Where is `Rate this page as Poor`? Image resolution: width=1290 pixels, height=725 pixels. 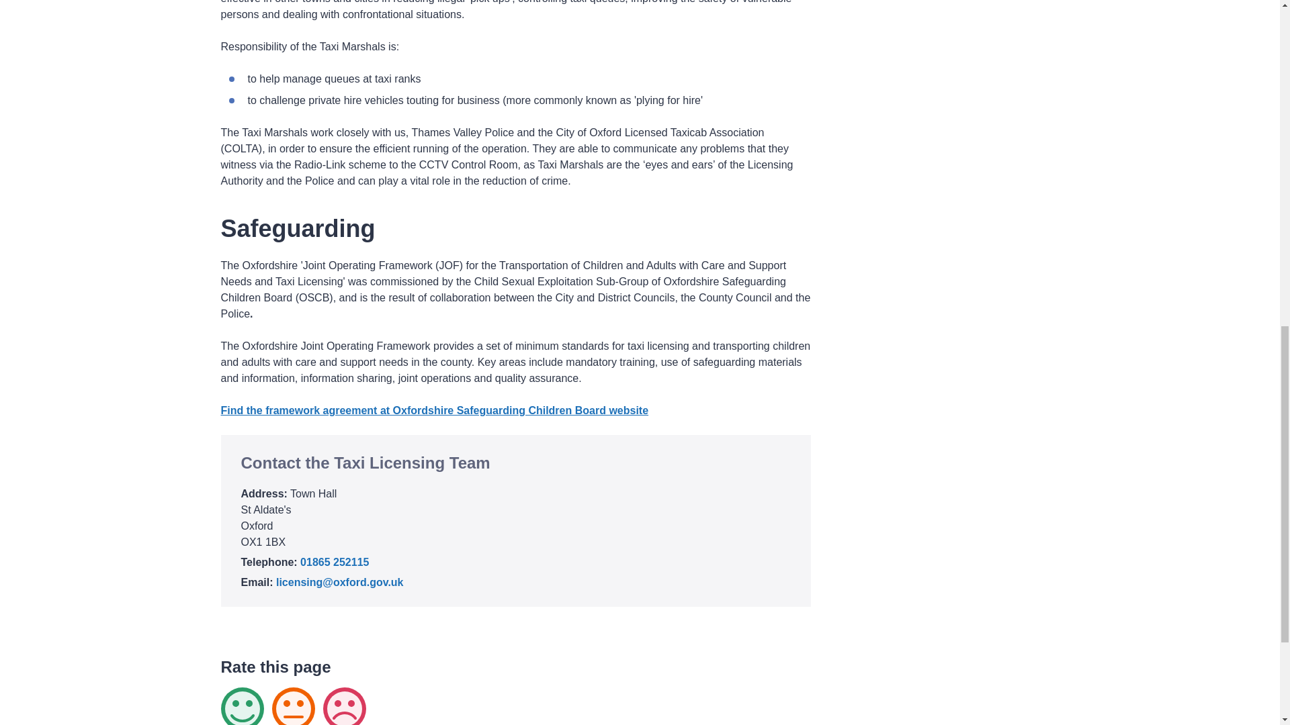
Rate this page as Poor is located at coordinates (344, 706).